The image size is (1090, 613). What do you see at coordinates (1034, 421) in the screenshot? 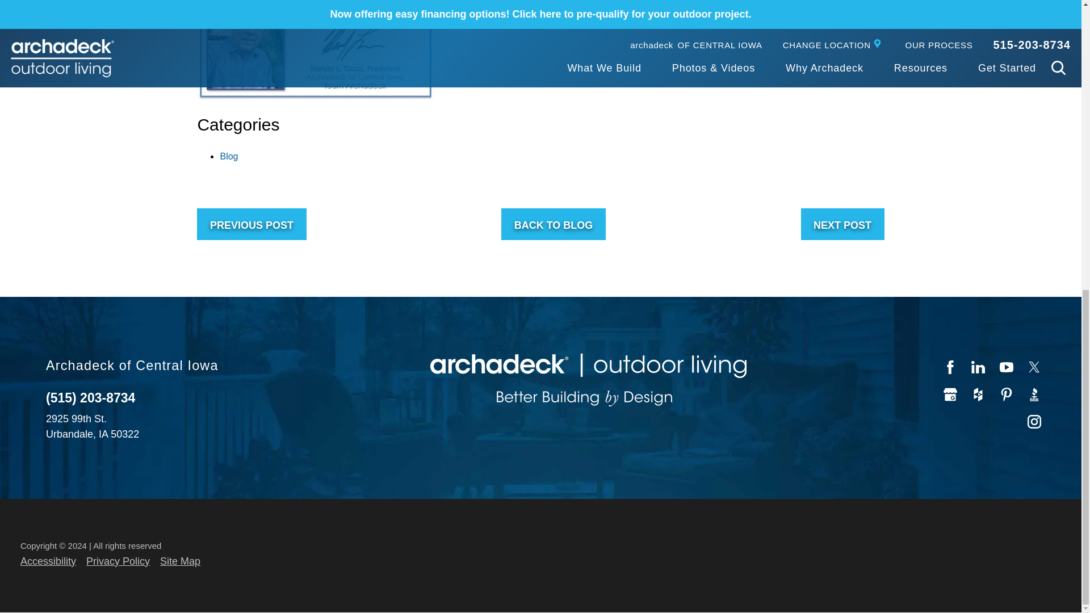
I see `Instagram` at bounding box center [1034, 421].